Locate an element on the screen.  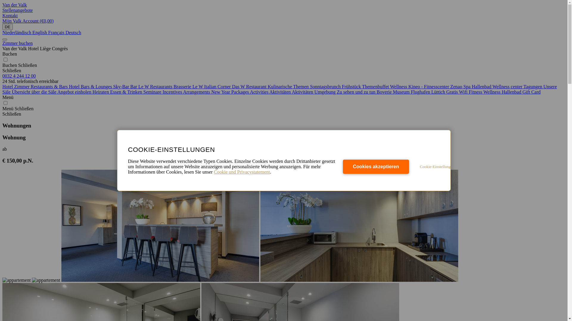
Angebot einholen is located at coordinates (75, 92).